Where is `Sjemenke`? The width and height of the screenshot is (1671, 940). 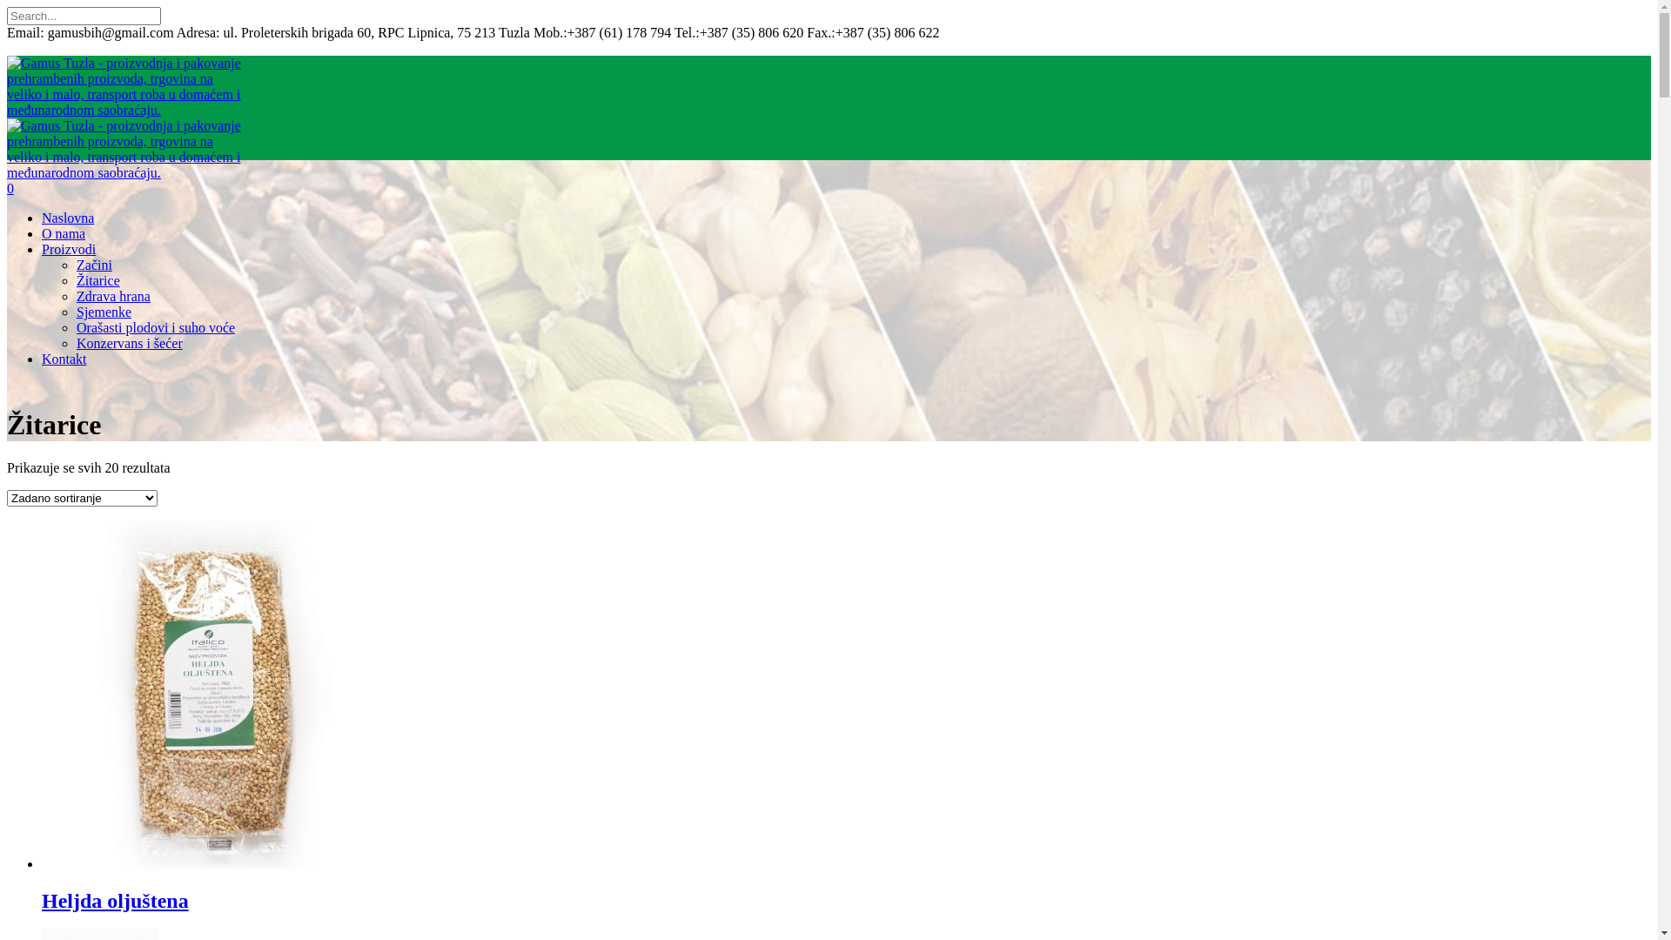 Sjemenke is located at coordinates (104, 312).